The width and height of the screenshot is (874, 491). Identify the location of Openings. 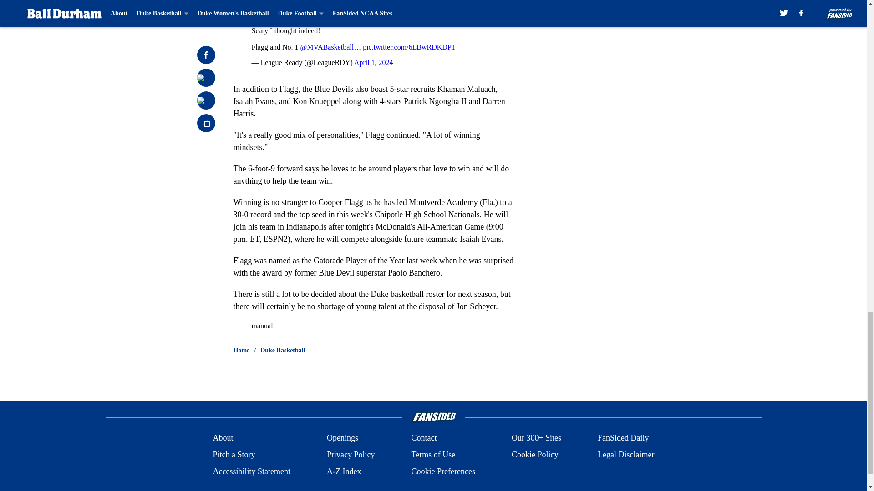
(342, 438).